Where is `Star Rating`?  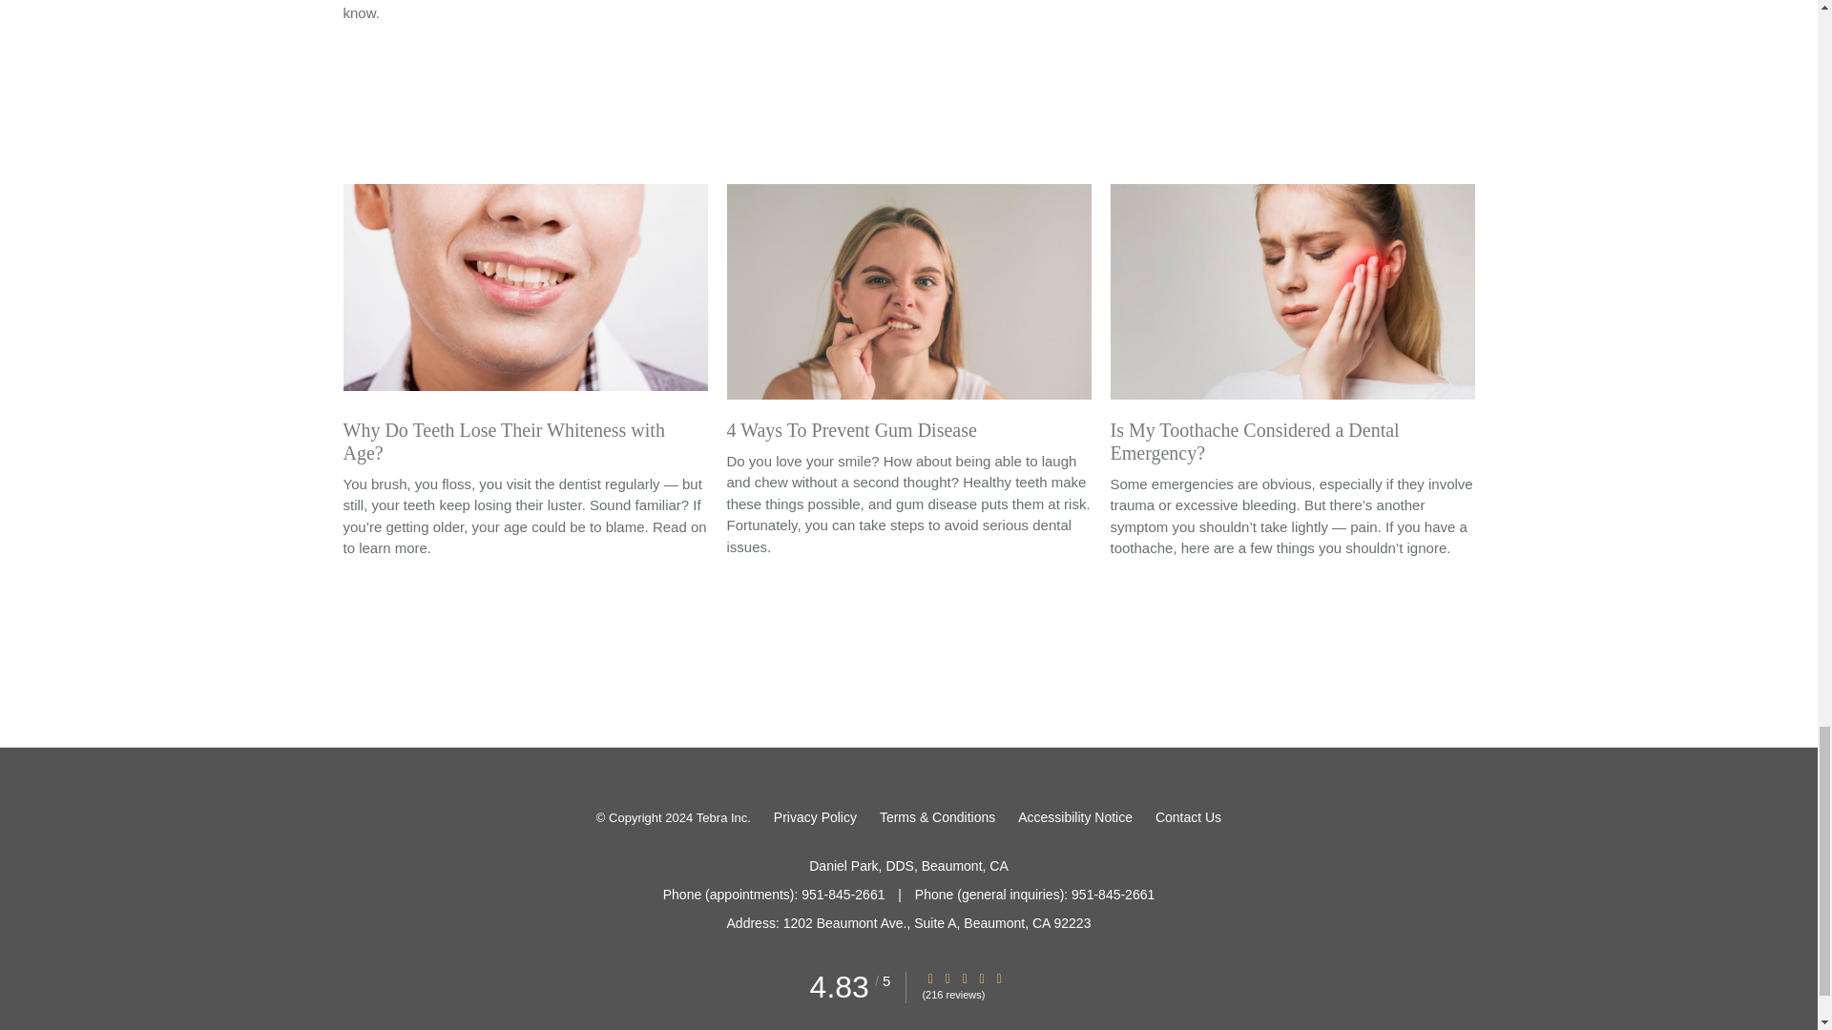 Star Rating is located at coordinates (964, 978).